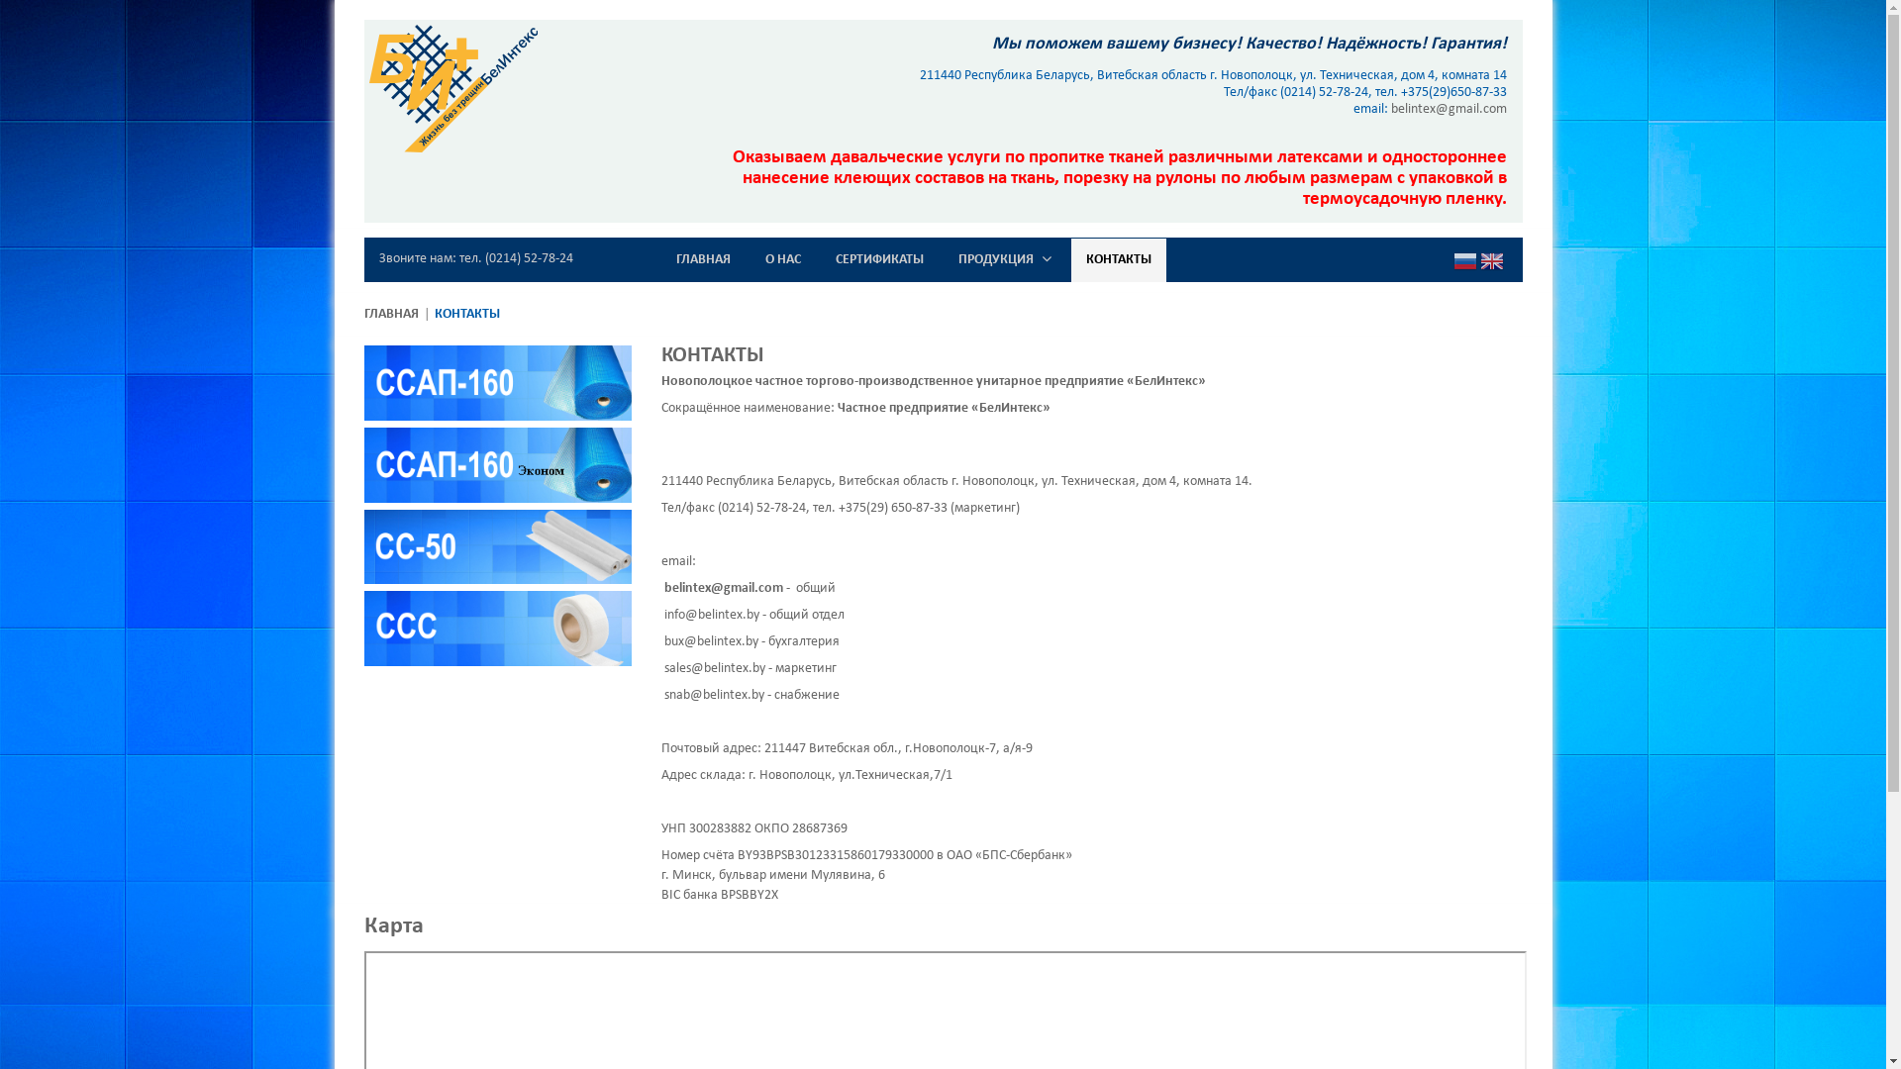 The width and height of the screenshot is (1901, 1069). I want to click on sales@belintex.by, so click(714, 669).